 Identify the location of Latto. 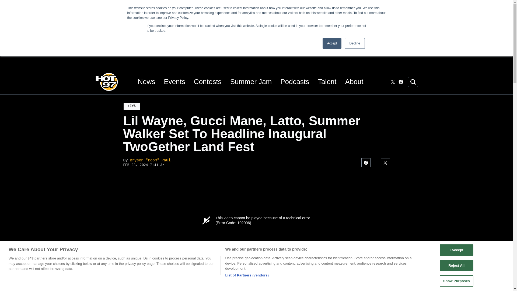
(152, 286).